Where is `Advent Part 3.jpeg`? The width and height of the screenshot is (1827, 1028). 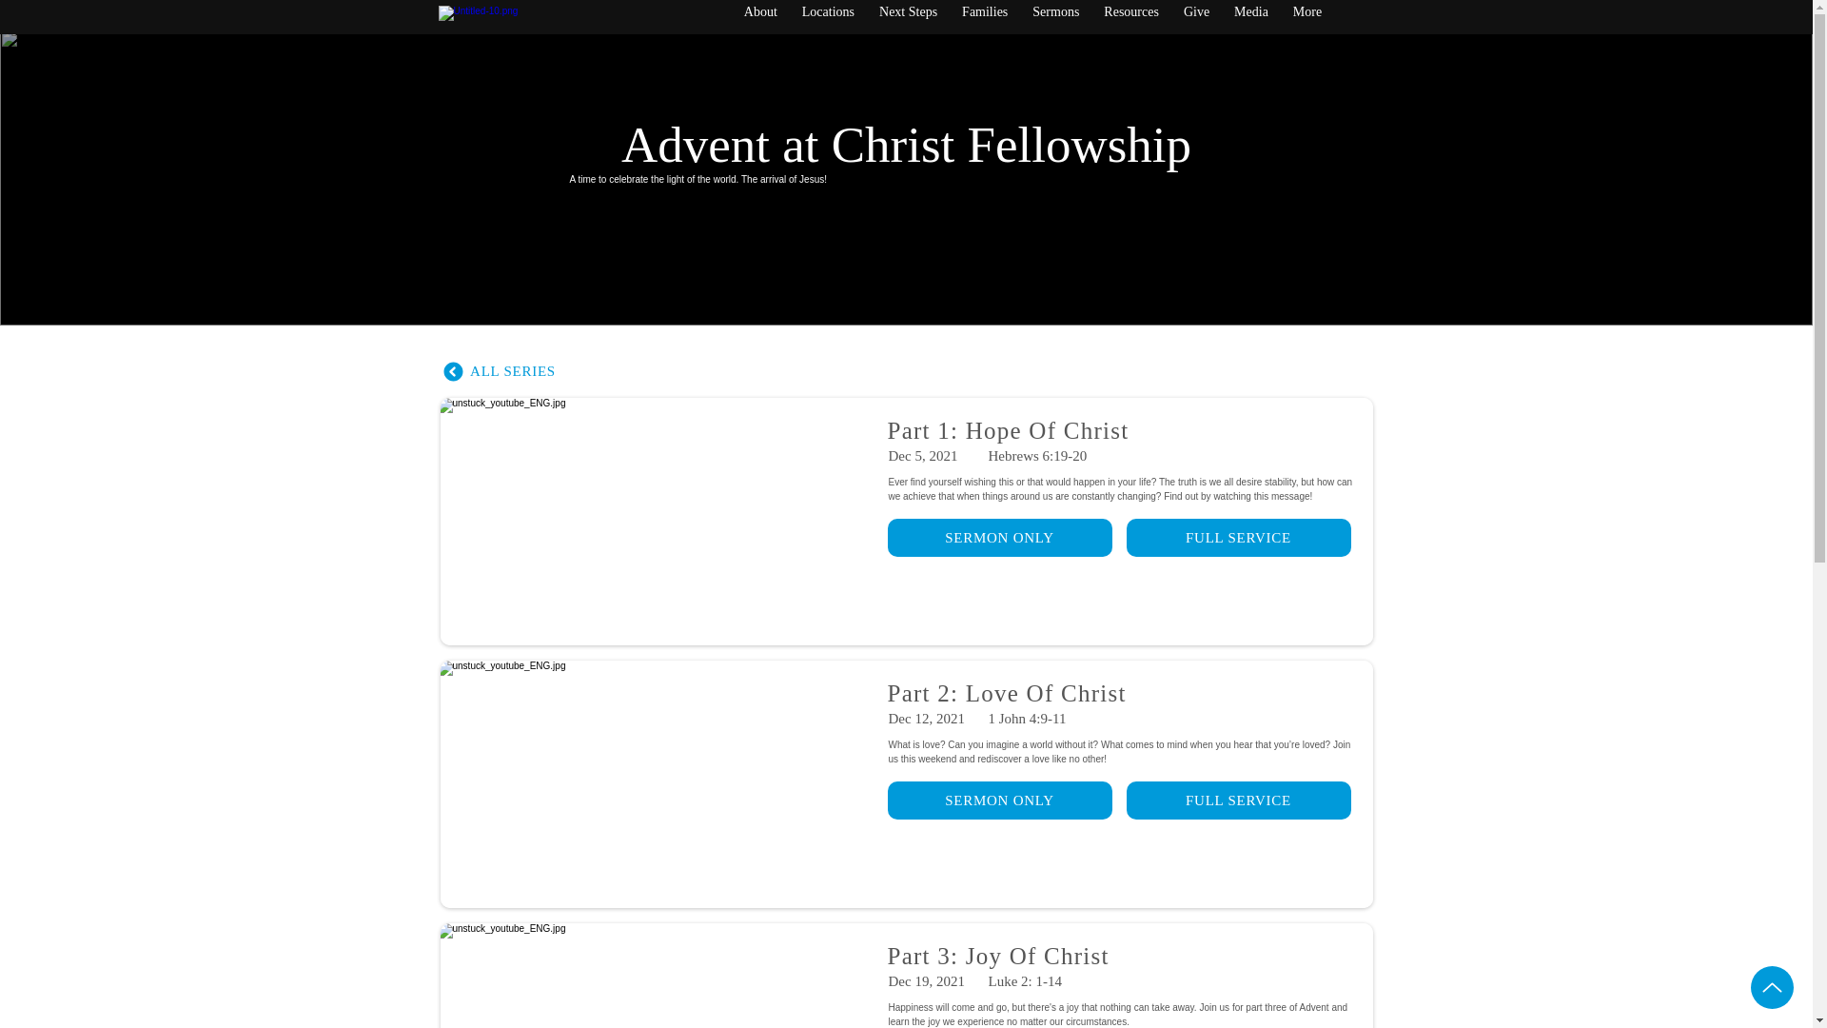 Advent Part 3.jpeg is located at coordinates (657, 975).